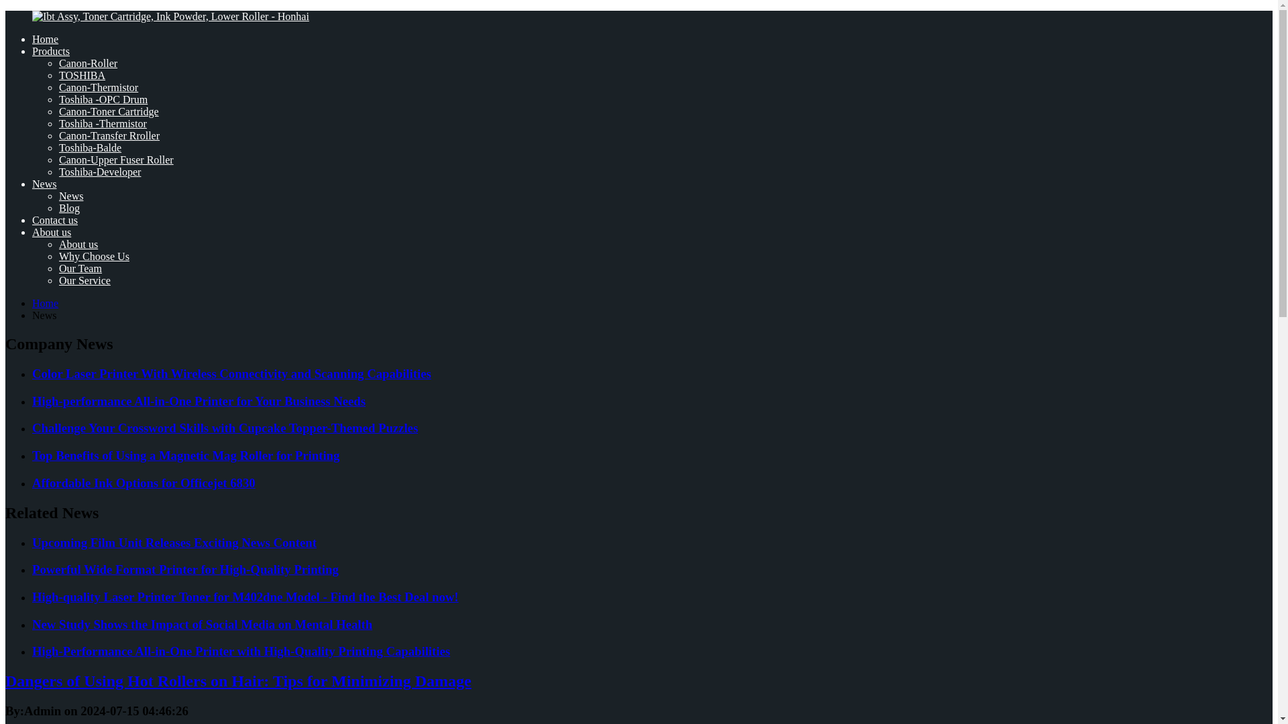  I want to click on About us, so click(78, 244).